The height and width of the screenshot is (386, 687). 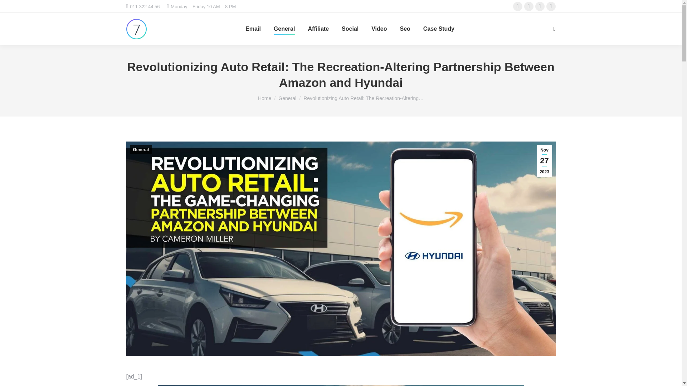 I want to click on Twitter page opens in new window, so click(x=529, y=6).